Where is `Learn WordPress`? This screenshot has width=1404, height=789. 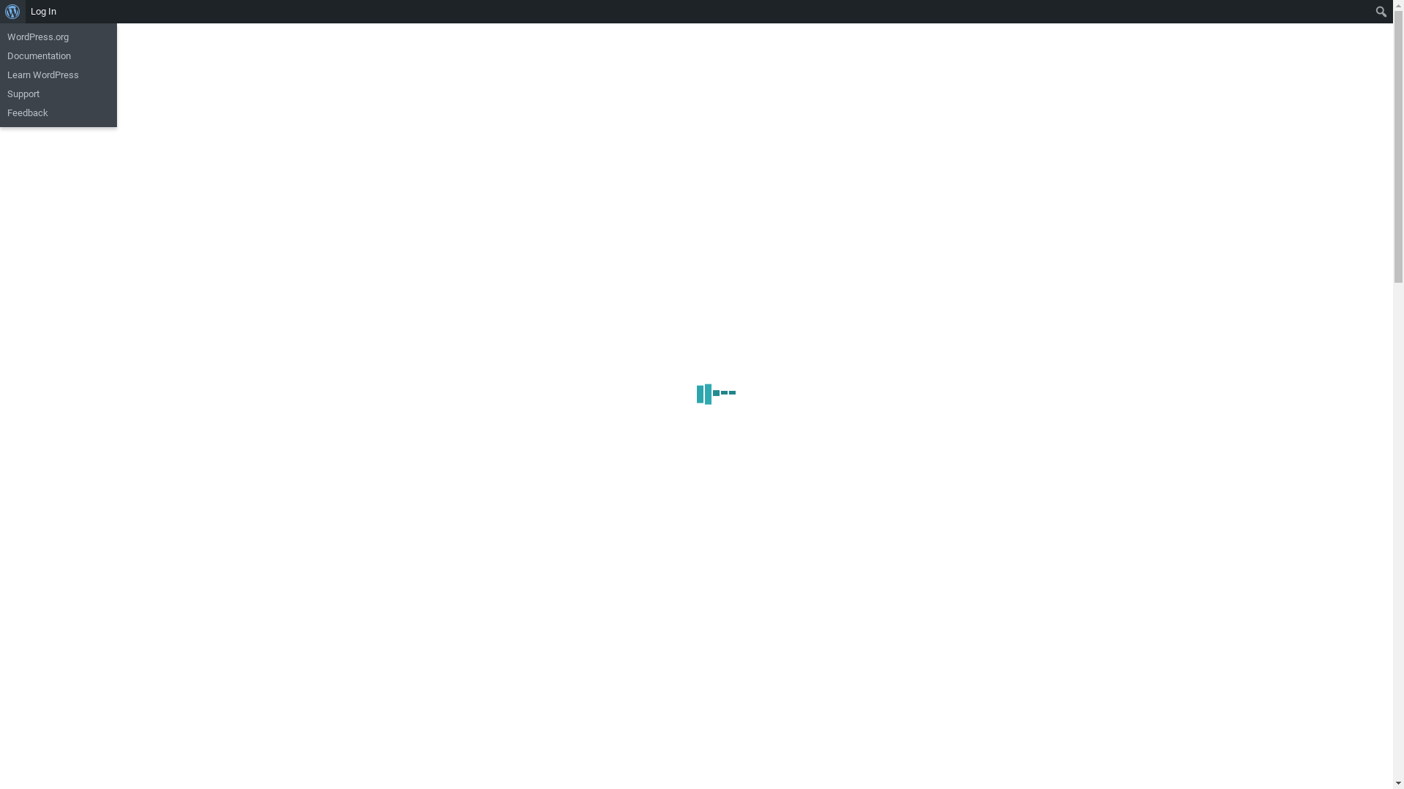
Learn WordPress is located at coordinates (58, 75).